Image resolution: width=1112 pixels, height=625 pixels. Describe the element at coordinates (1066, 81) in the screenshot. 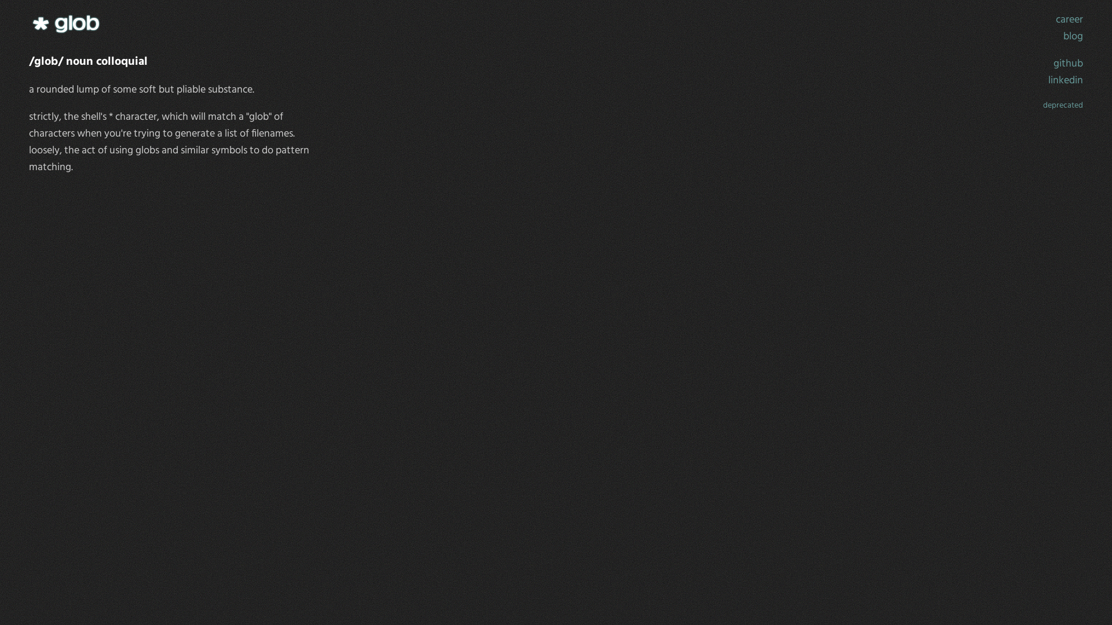

I see `linkedin` at that location.